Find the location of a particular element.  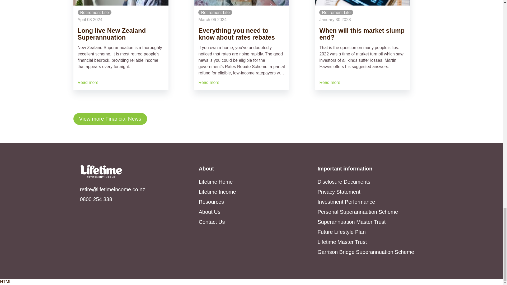

Resources is located at coordinates (211, 202).